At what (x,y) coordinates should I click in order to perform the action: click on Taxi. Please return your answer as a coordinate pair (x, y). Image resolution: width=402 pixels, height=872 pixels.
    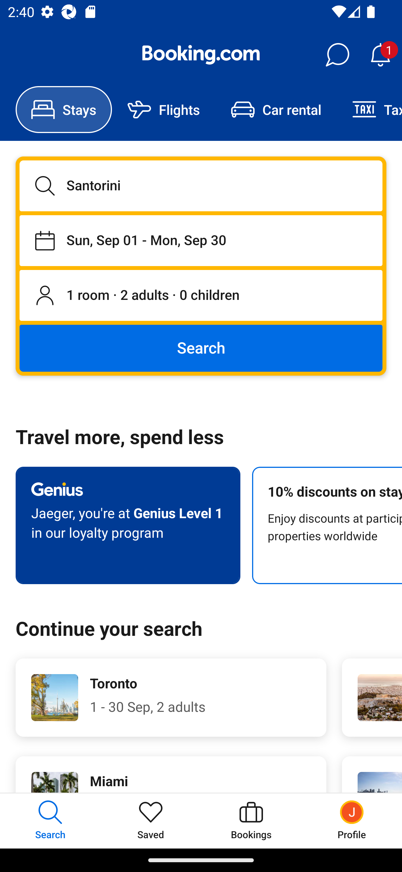
    Looking at the image, I should click on (369, 110).